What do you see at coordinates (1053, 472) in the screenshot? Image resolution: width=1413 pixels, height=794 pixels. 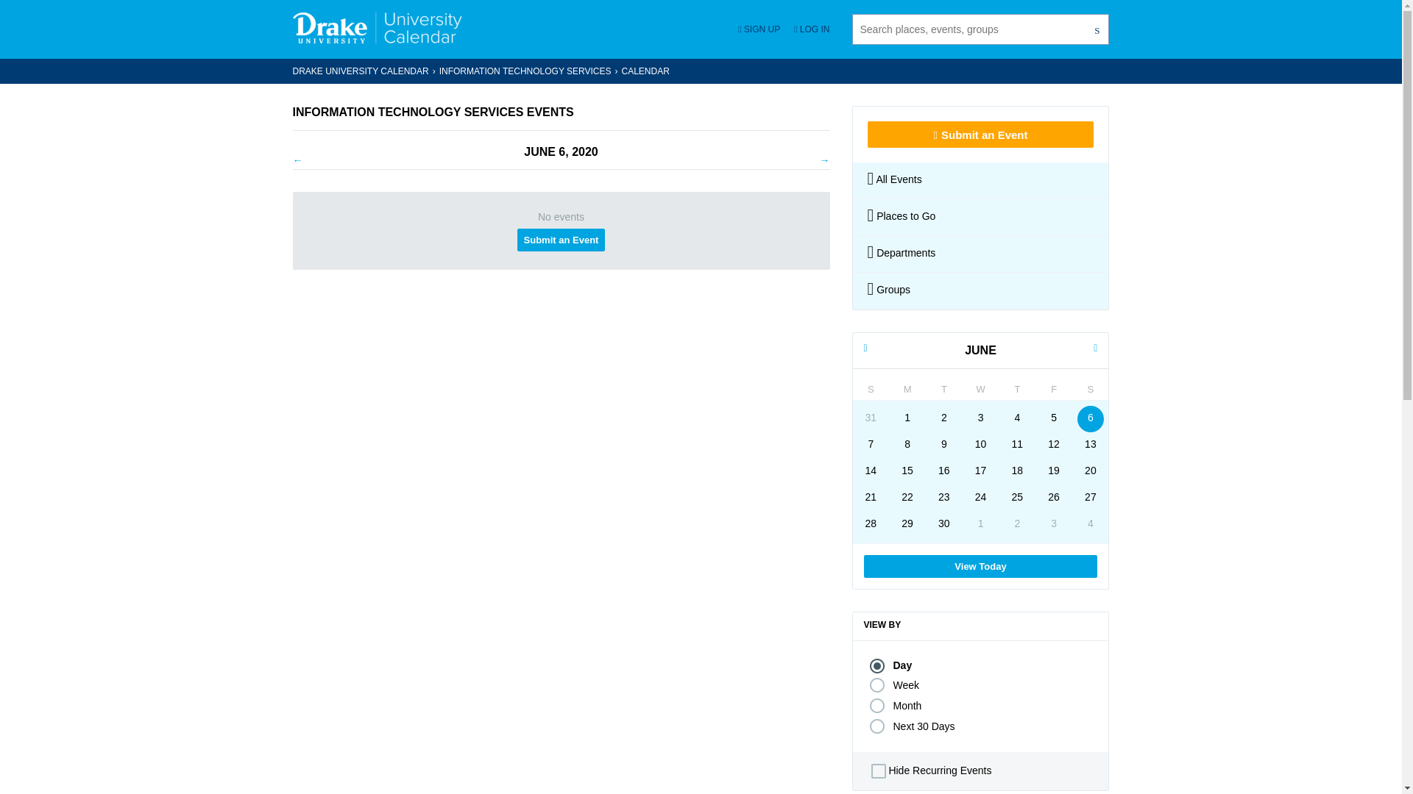 I see `Places to Go` at bounding box center [1053, 472].